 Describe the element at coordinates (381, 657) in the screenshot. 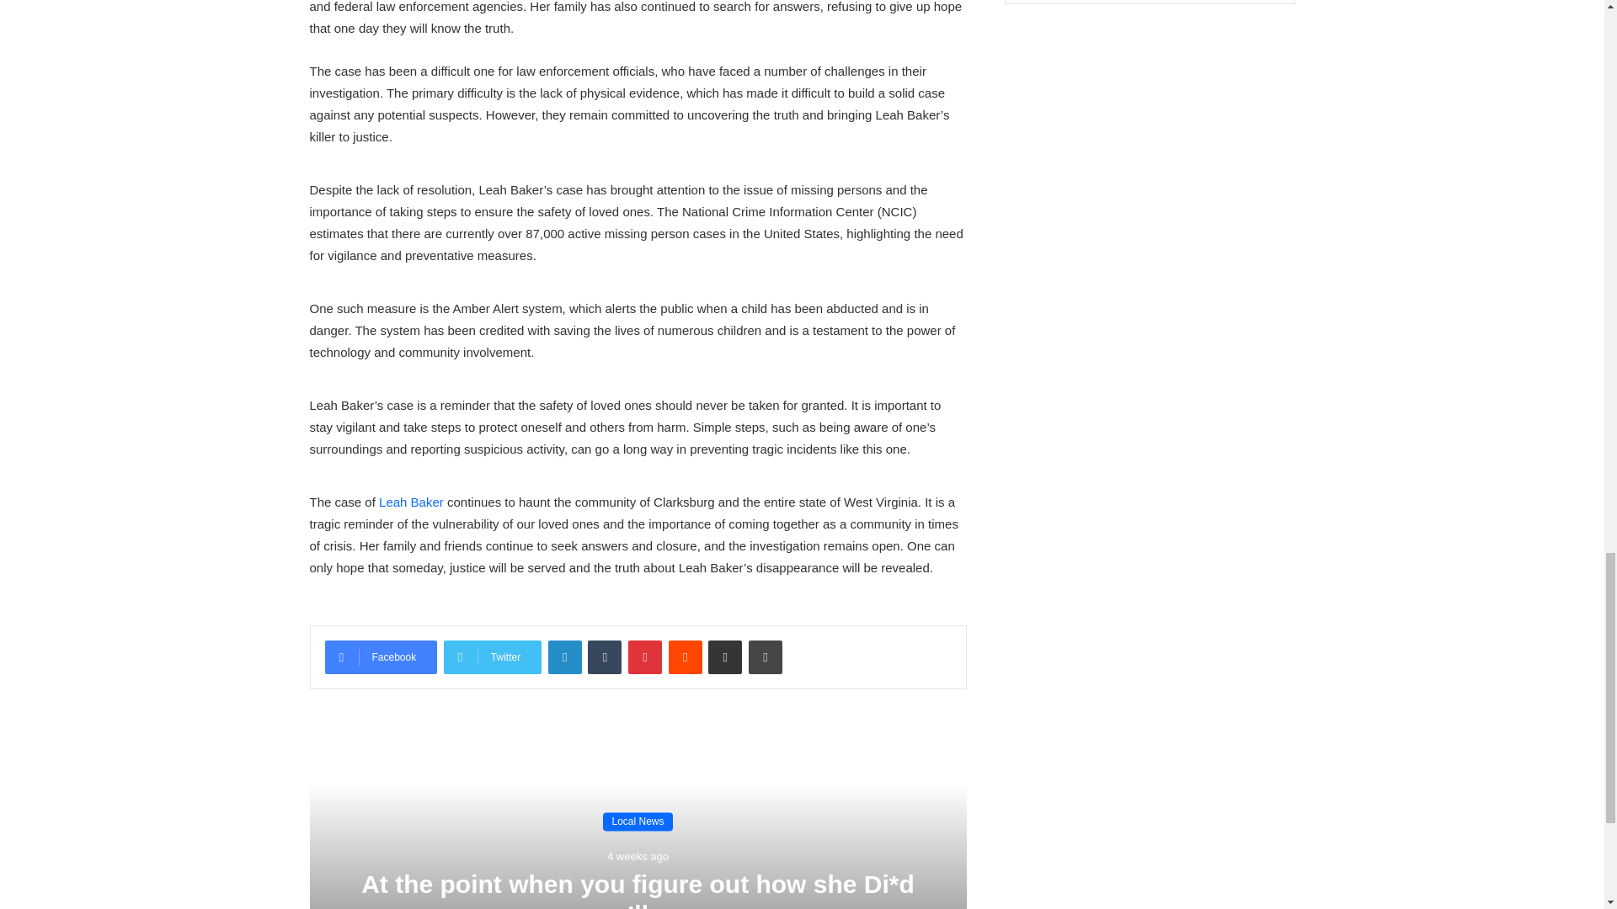

I see `Facebook` at that location.